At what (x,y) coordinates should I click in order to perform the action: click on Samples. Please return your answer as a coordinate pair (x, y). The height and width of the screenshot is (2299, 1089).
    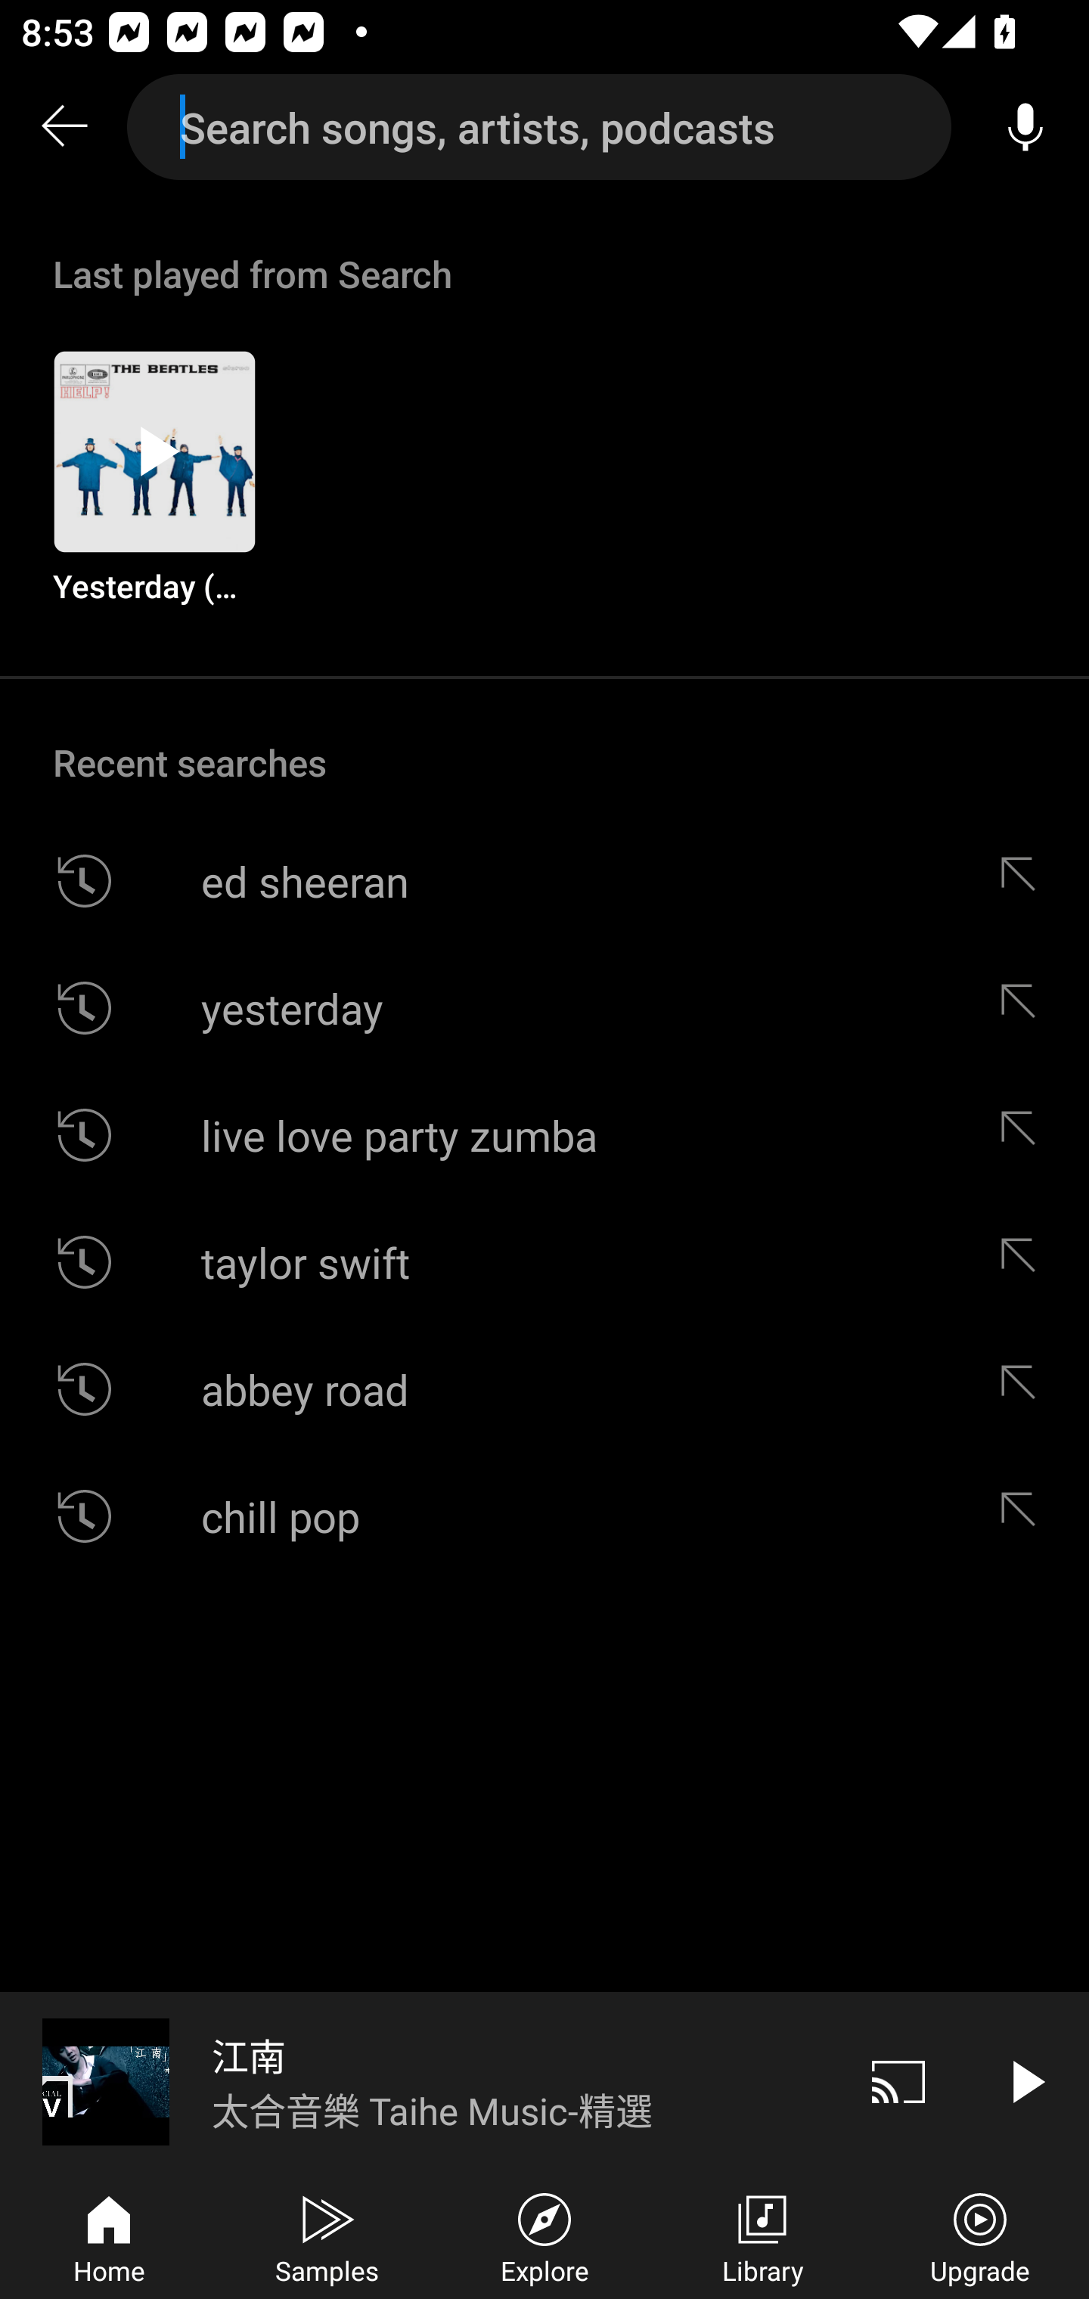
    Looking at the image, I should click on (327, 2235).